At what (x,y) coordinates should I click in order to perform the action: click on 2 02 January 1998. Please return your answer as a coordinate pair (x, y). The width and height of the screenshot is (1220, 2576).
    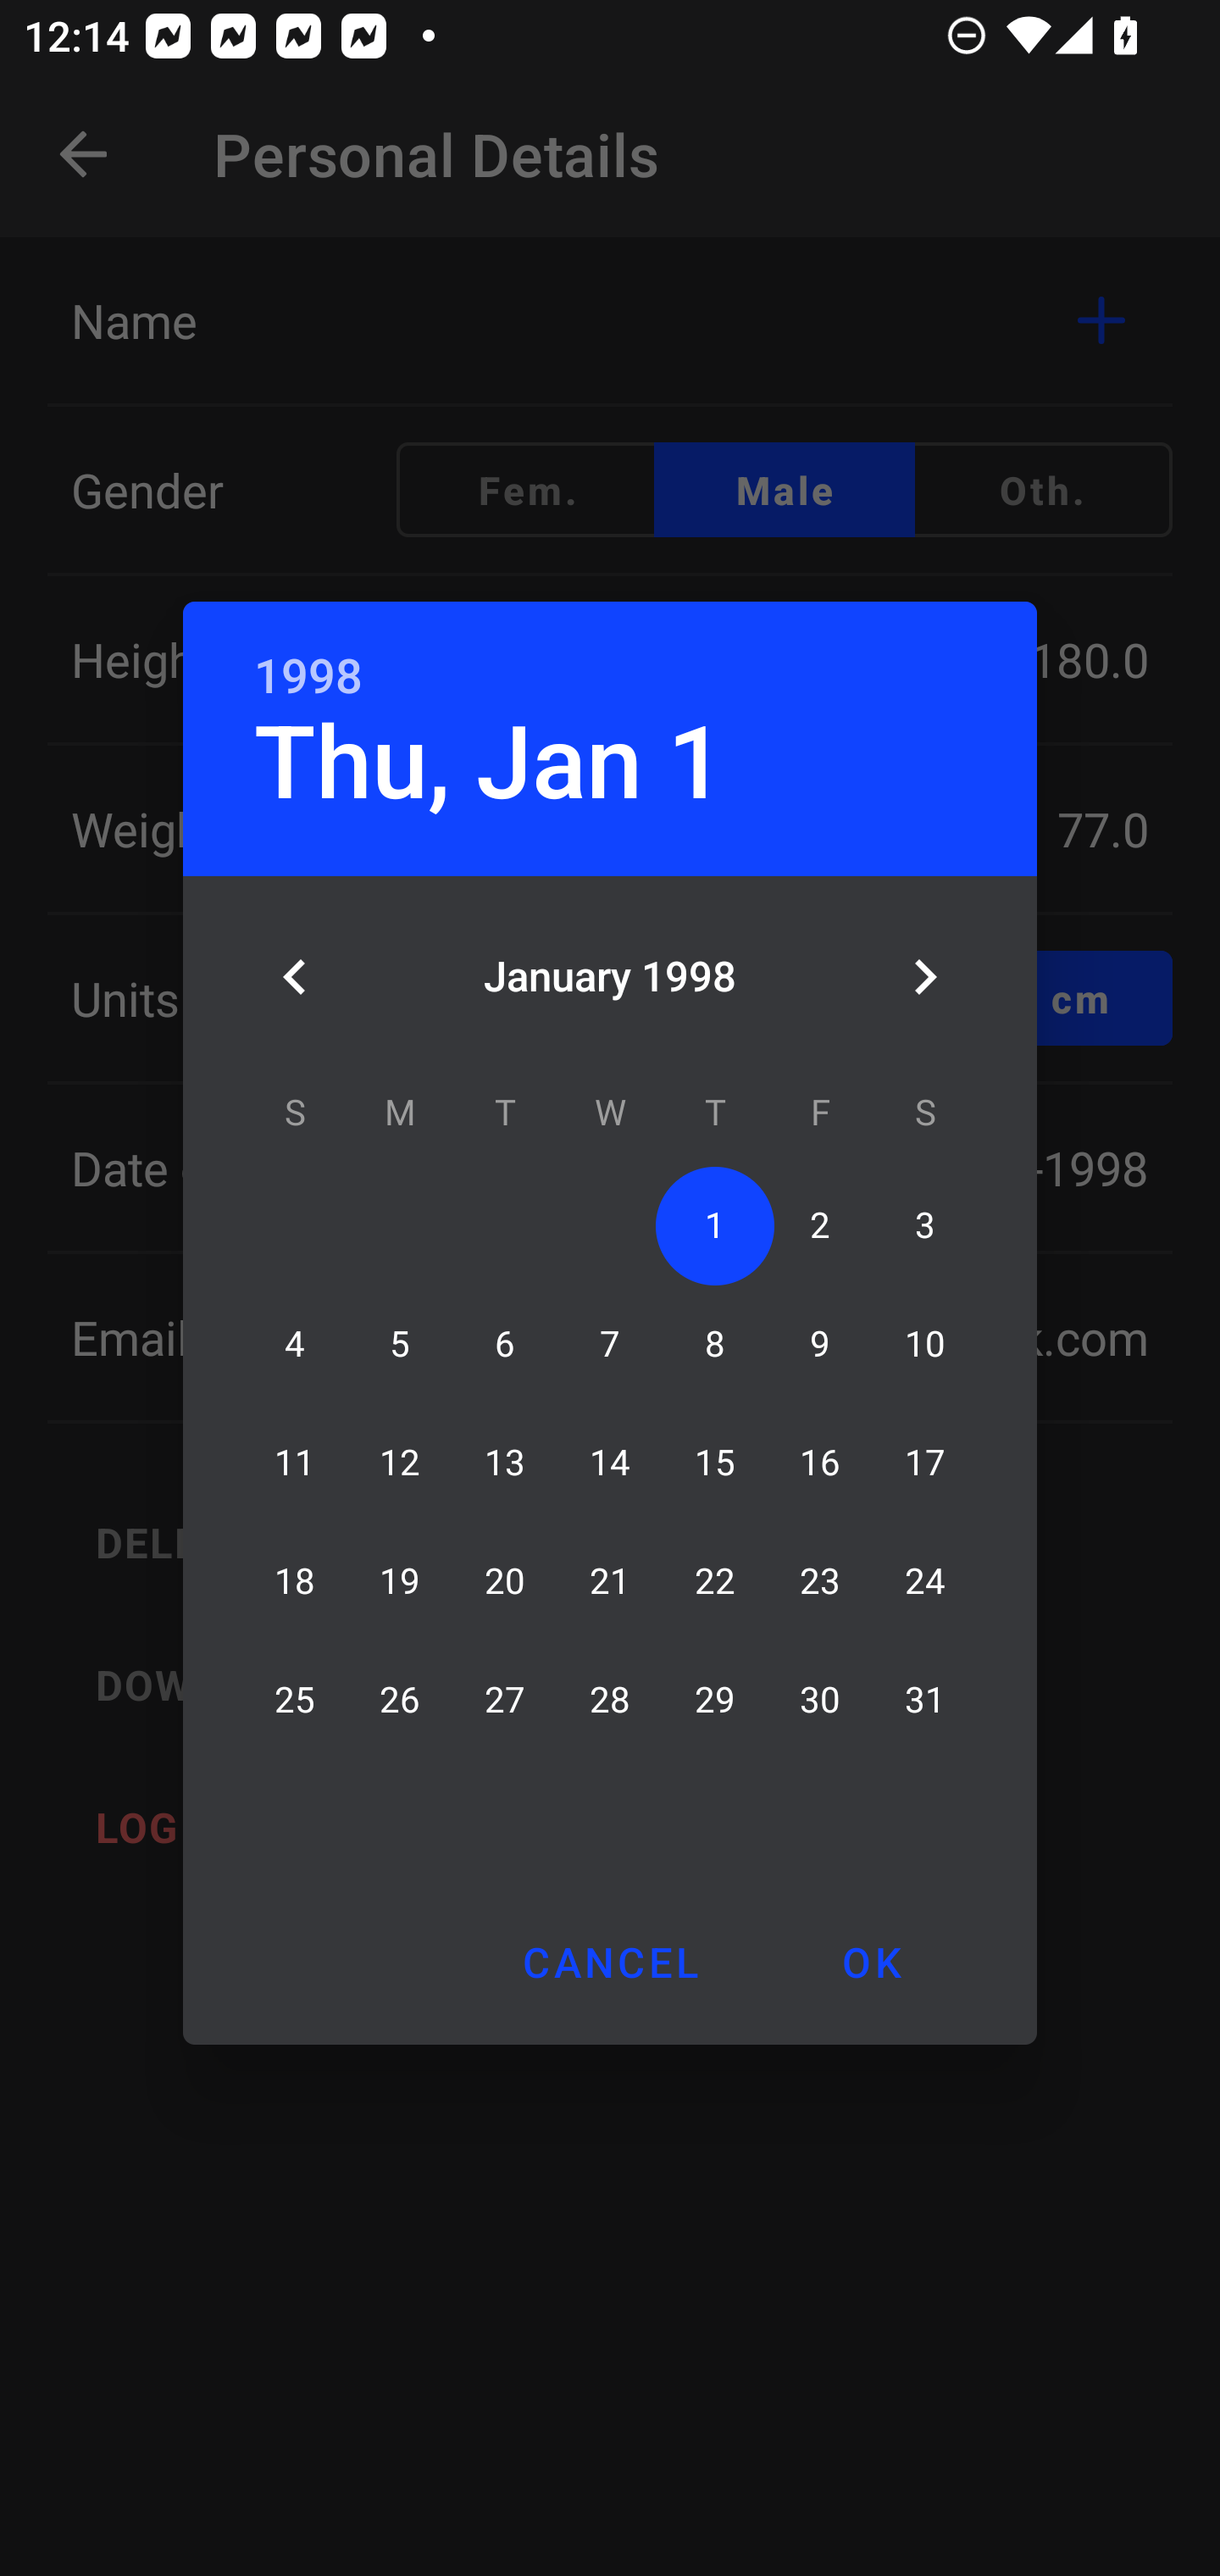
    Looking at the image, I should click on (819, 1225).